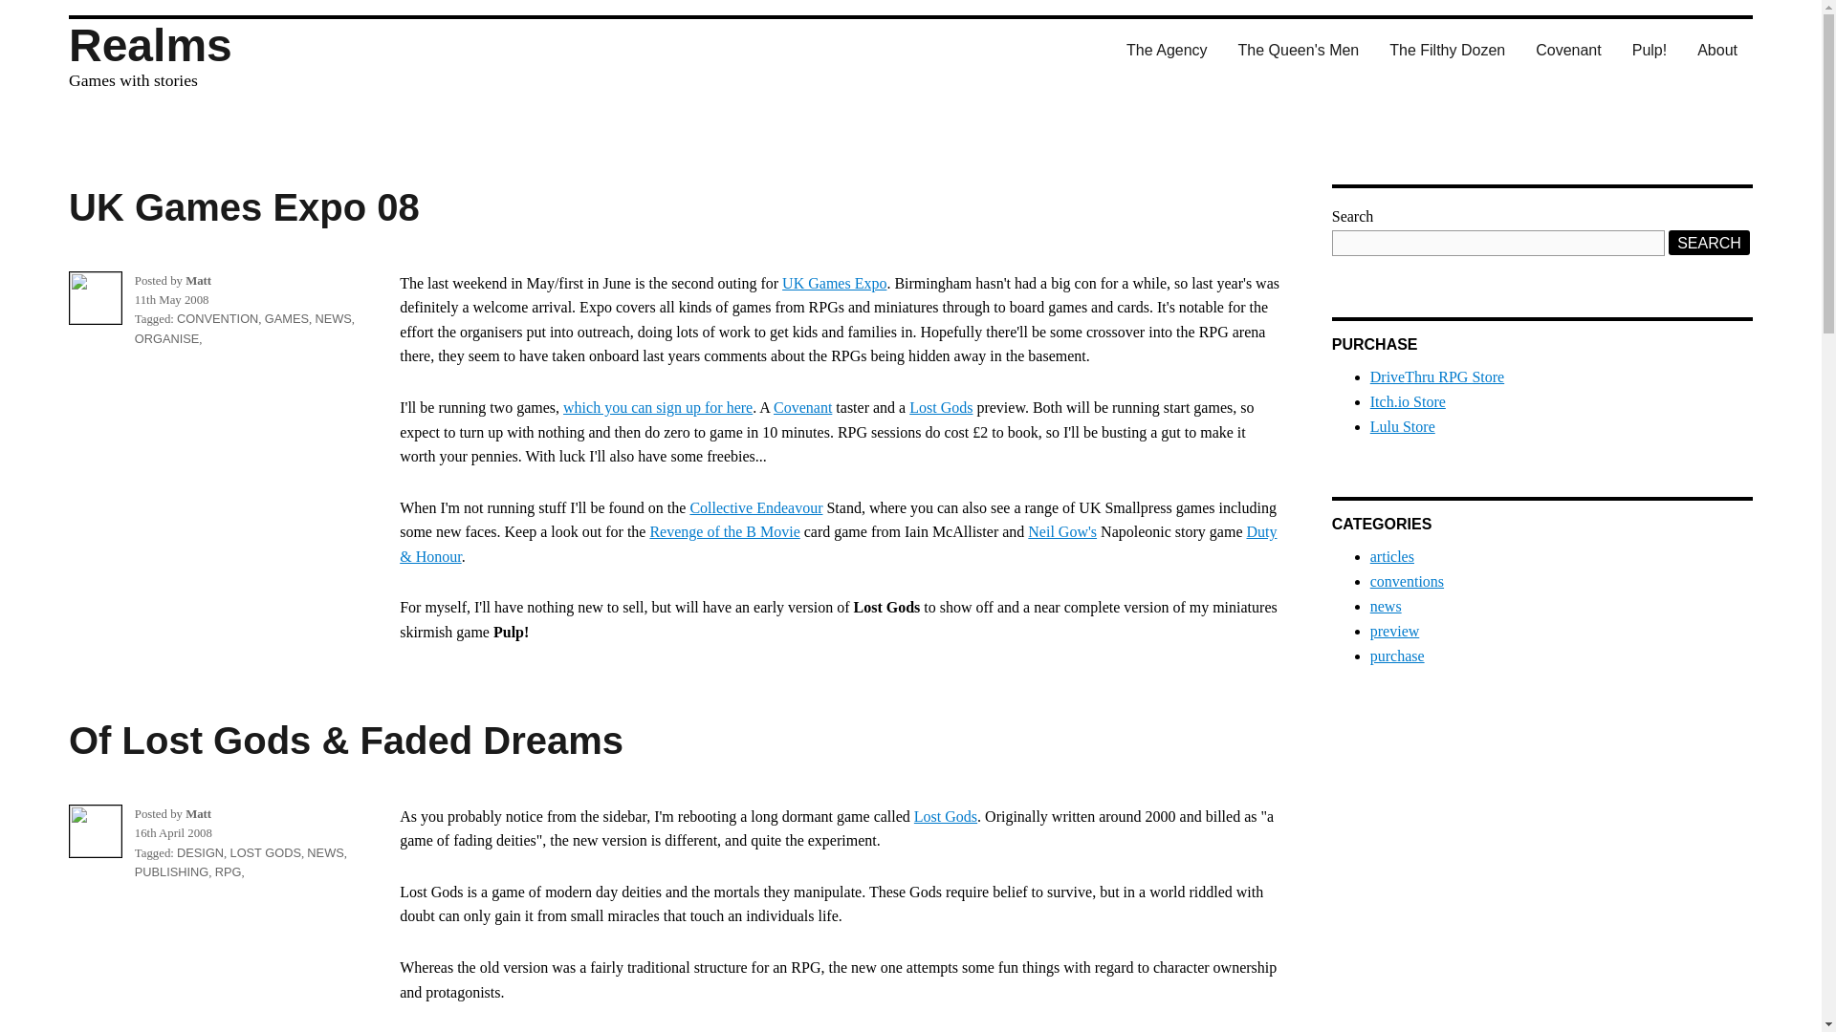 Image resolution: width=1836 pixels, height=1032 pixels. Describe the element at coordinates (1402, 426) in the screenshot. I see `Buy our games at Lulu` at that location.